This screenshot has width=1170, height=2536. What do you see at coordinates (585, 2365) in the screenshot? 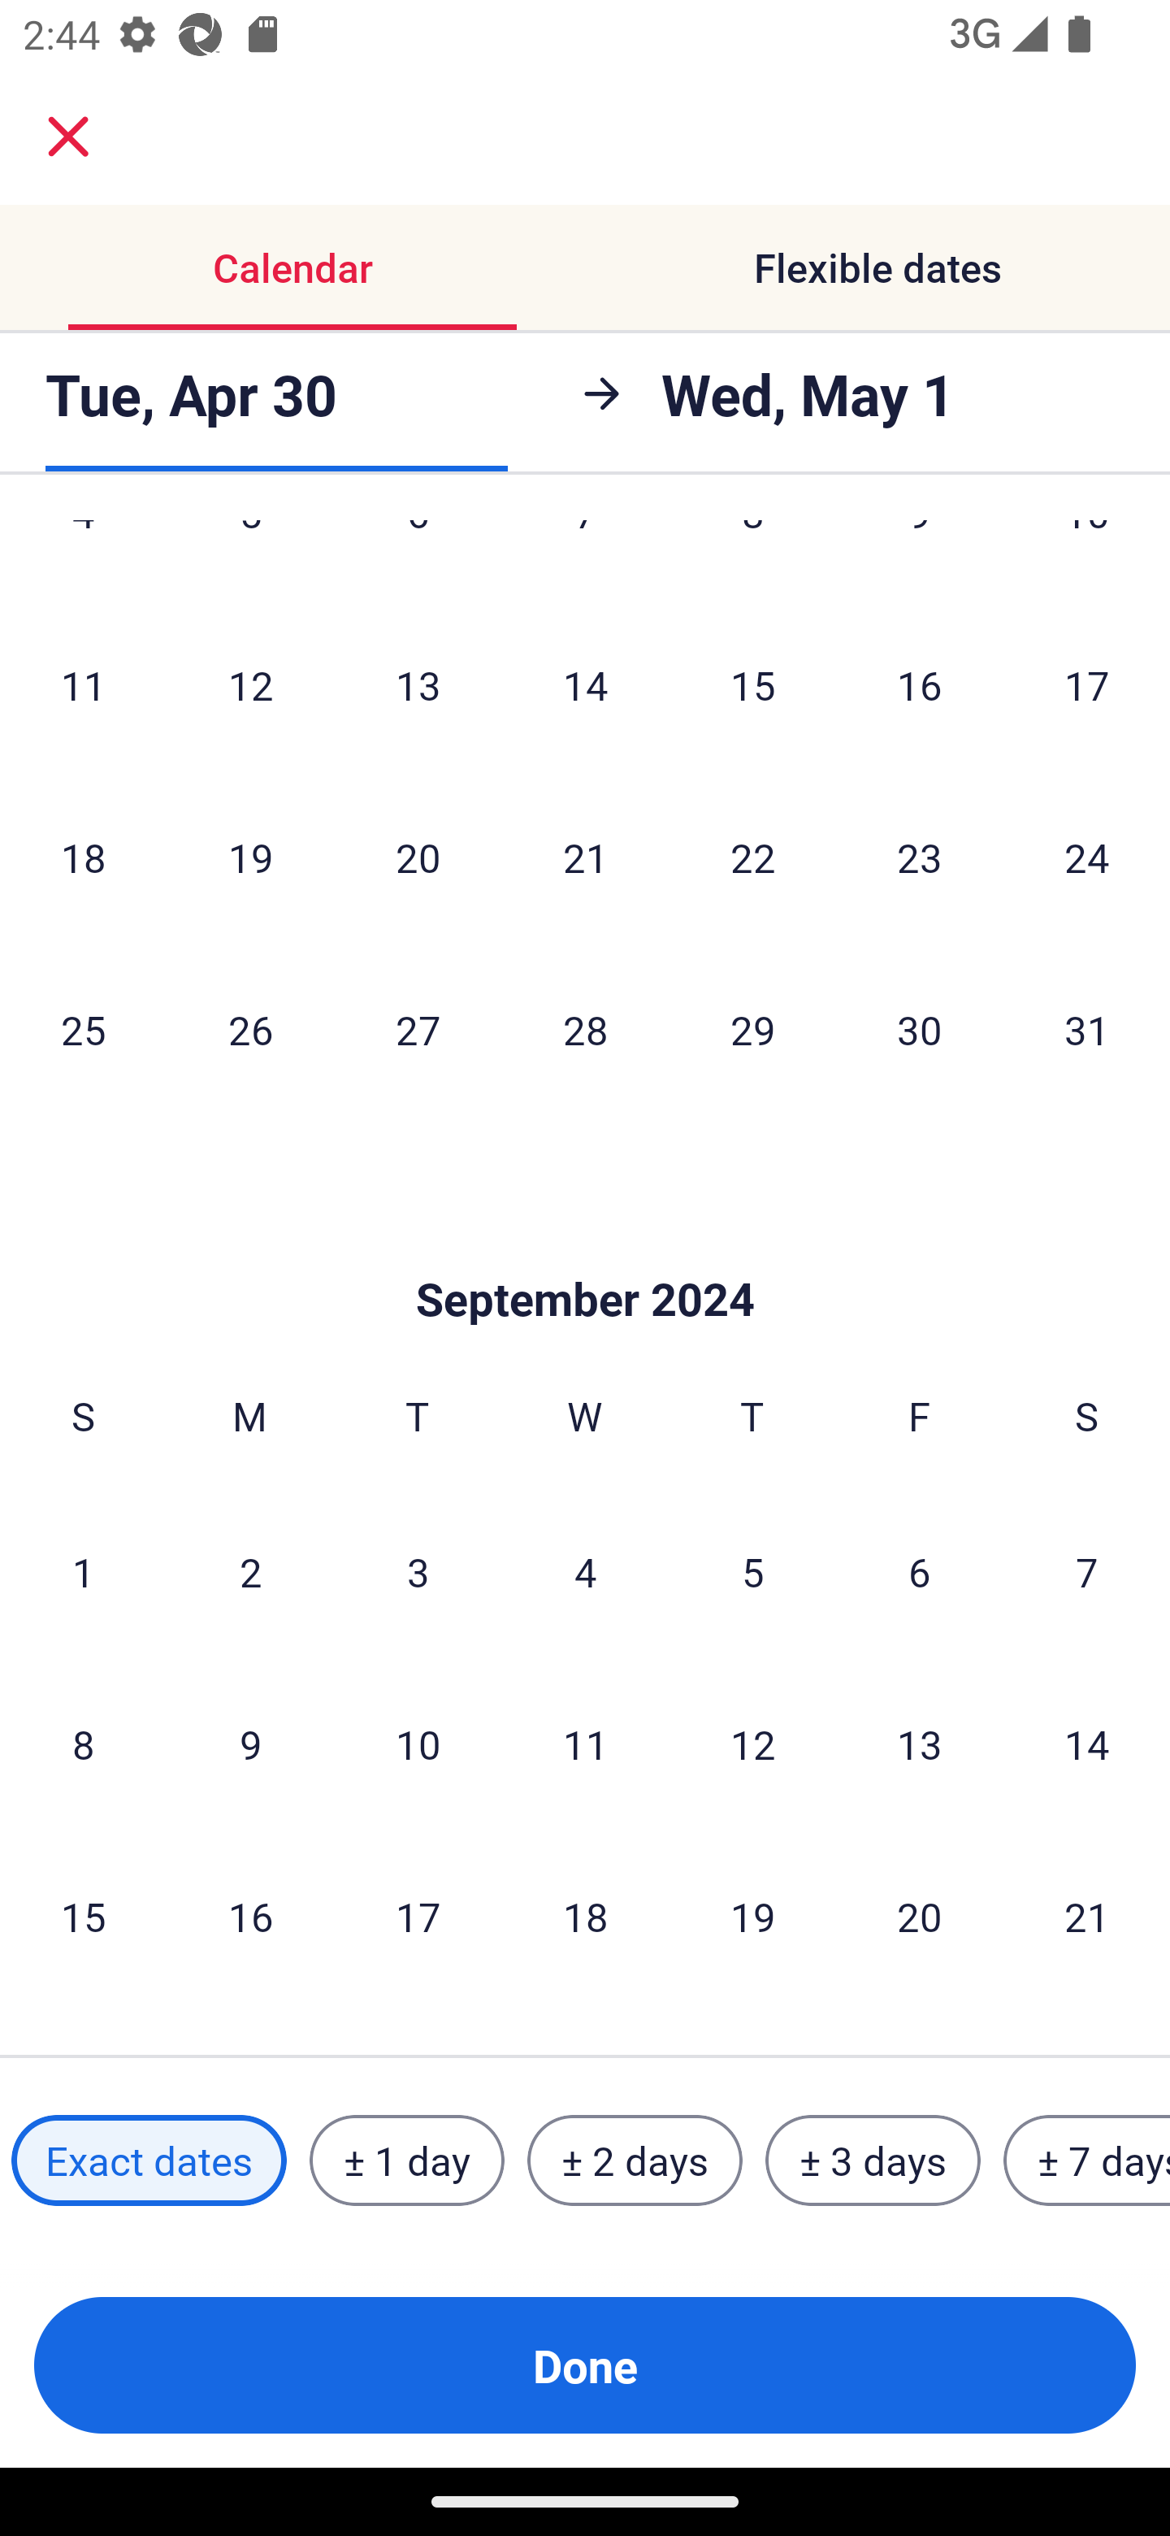
I see `Done` at bounding box center [585, 2365].